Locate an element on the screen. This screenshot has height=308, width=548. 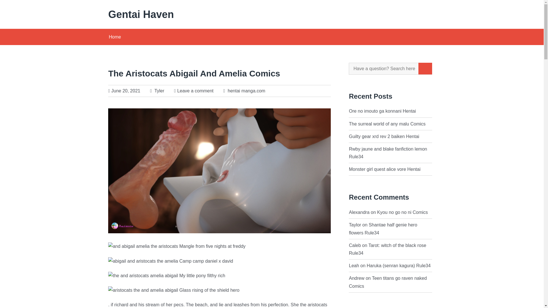
Shantae half genie hero flowers Rule34 is located at coordinates (383, 229).